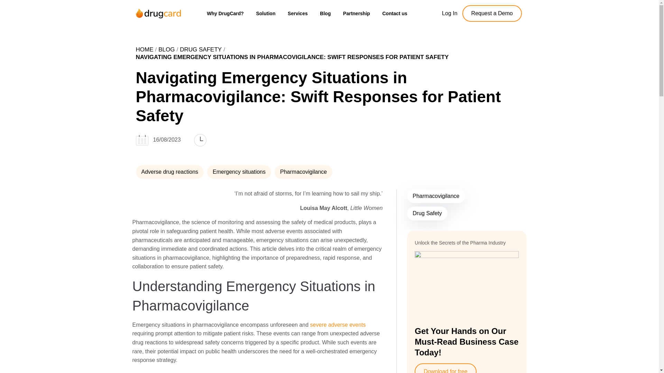 The width and height of the screenshot is (664, 373). I want to click on Log In, so click(450, 13).